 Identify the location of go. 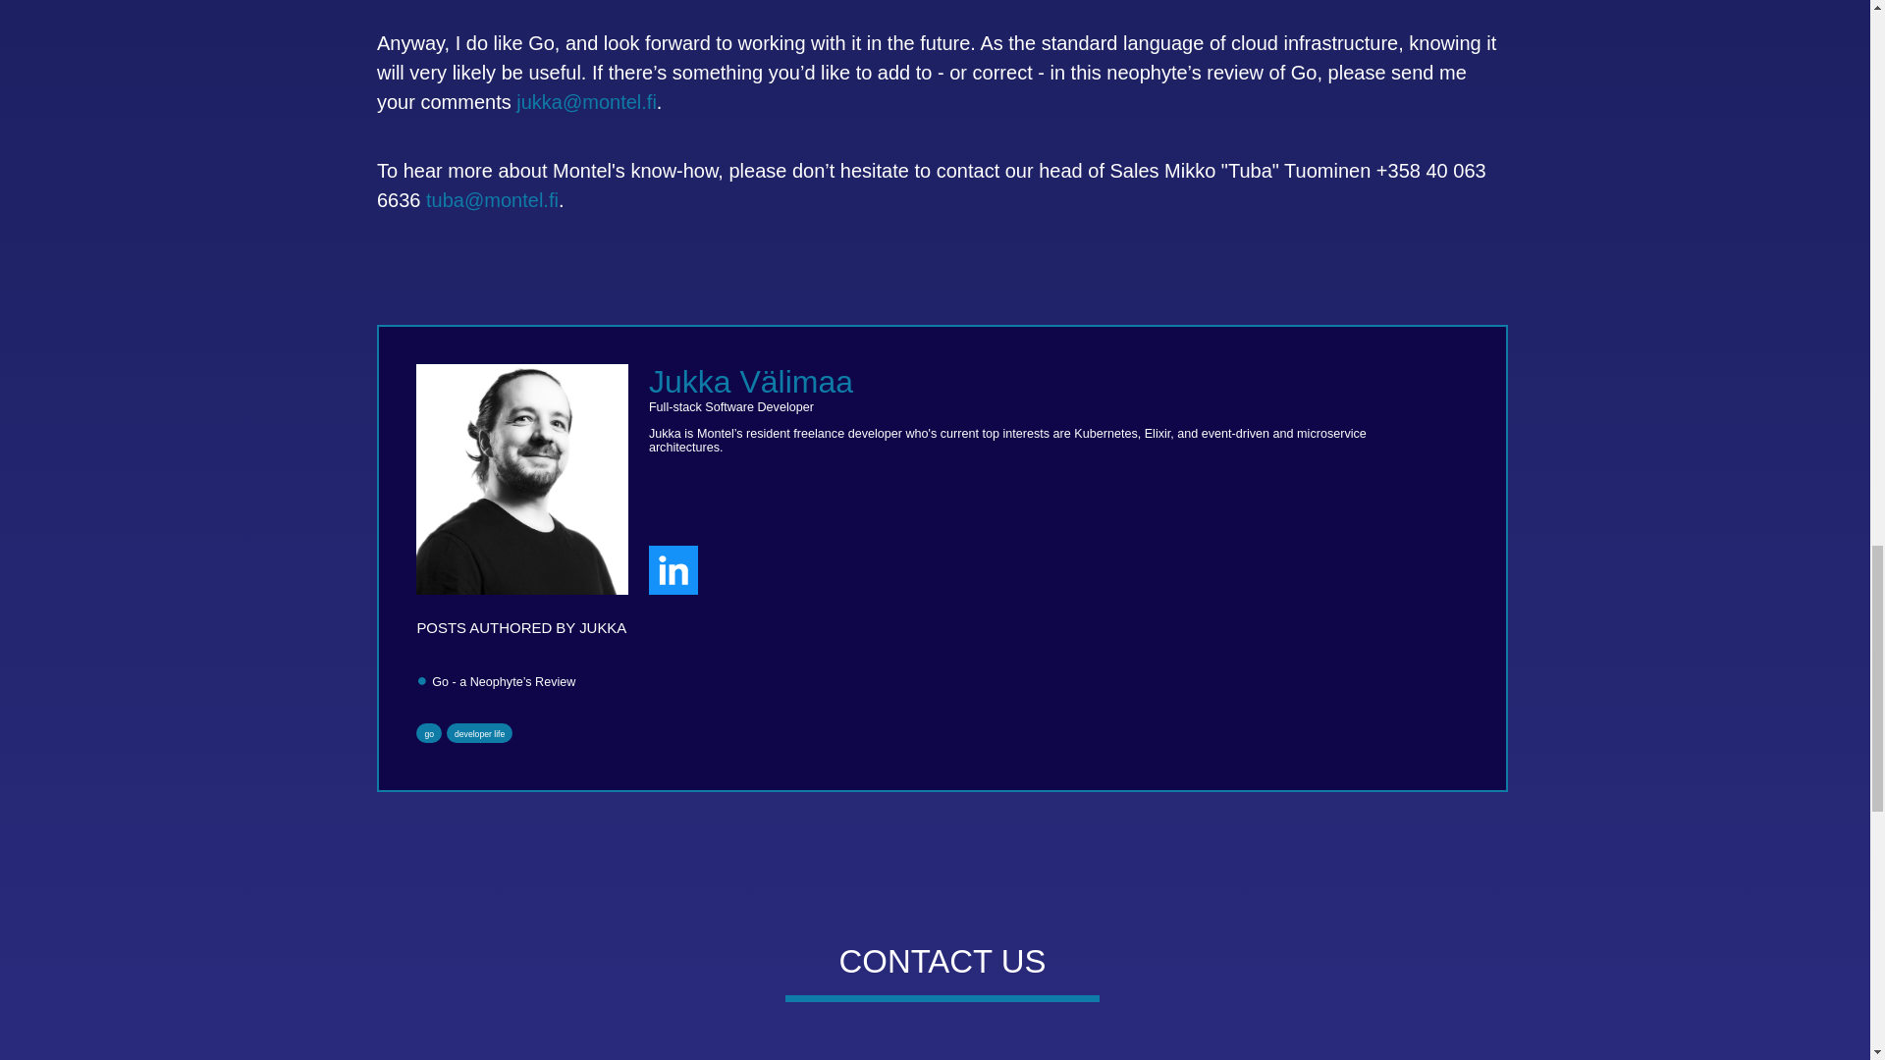
(428, 734).